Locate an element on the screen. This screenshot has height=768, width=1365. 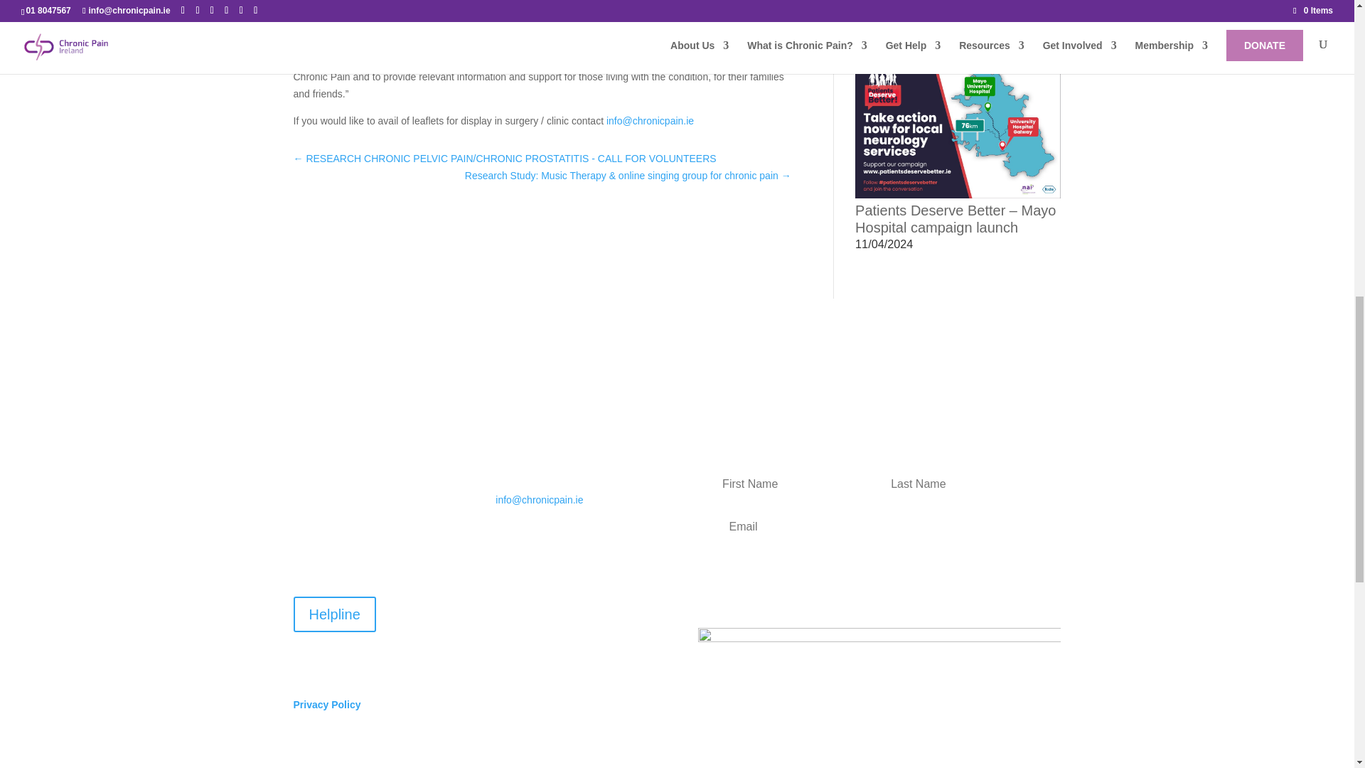
Follow on X is located at coordinates (535, 607).